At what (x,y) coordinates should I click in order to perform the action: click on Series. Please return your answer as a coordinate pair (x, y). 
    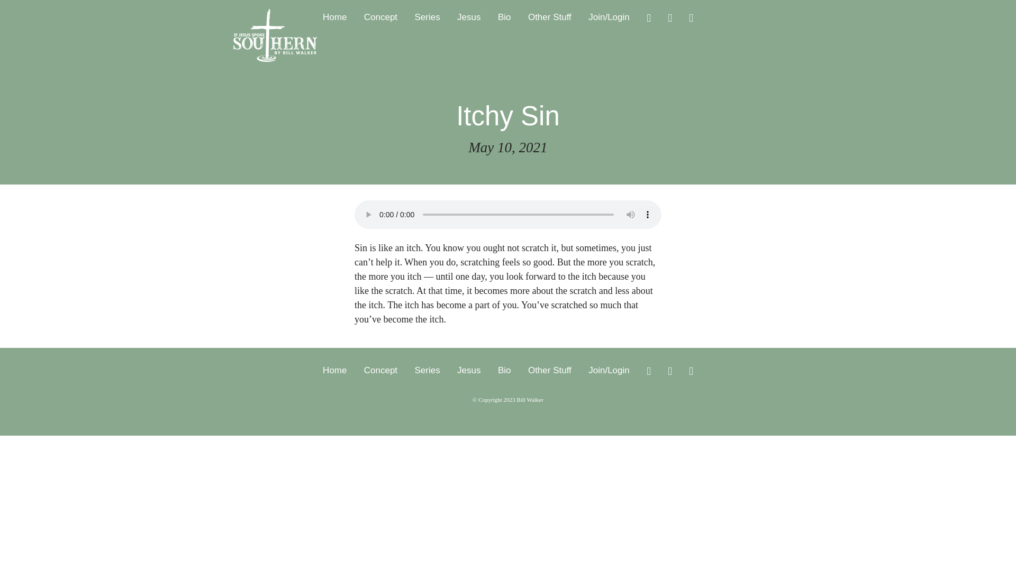
    Looking at the image, I should click on (427, 17).